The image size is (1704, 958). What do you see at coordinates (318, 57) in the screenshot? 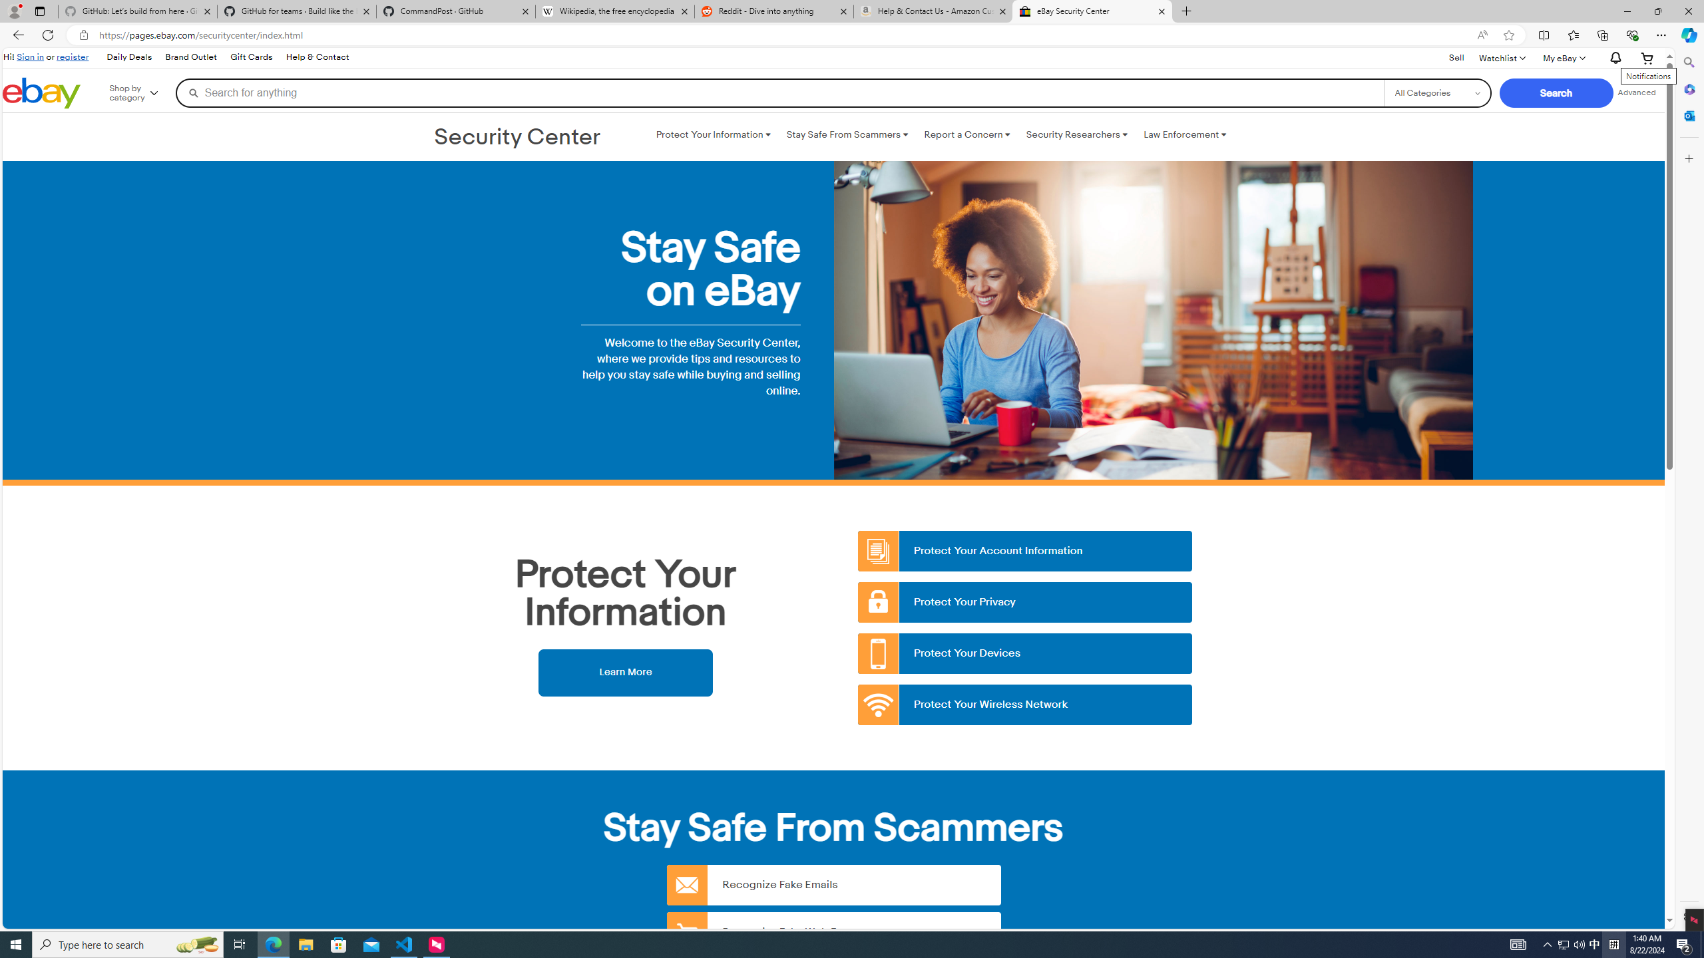
I see `Help & Contact` at bounding box center [318, 57].